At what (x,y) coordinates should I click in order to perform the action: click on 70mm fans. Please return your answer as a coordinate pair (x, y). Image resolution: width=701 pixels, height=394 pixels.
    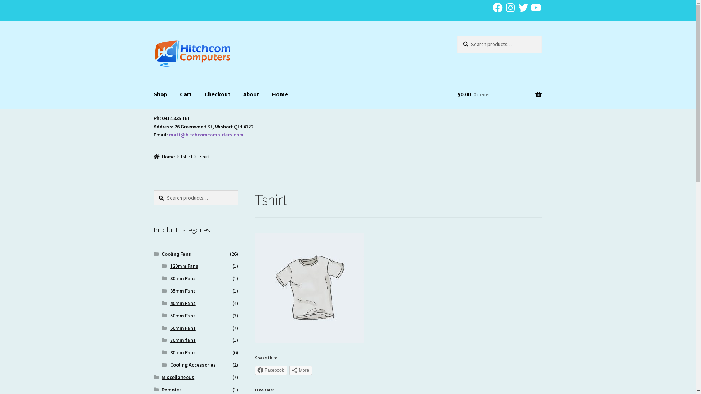
    Looking at the image, I should click on (183, 340).